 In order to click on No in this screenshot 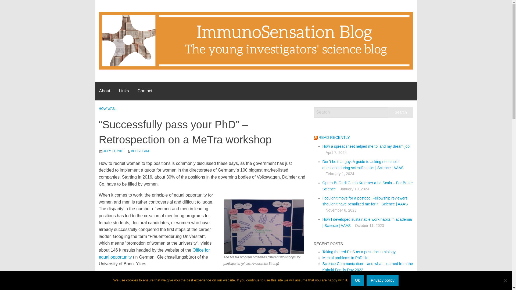, I will do `click(505, 280)`.